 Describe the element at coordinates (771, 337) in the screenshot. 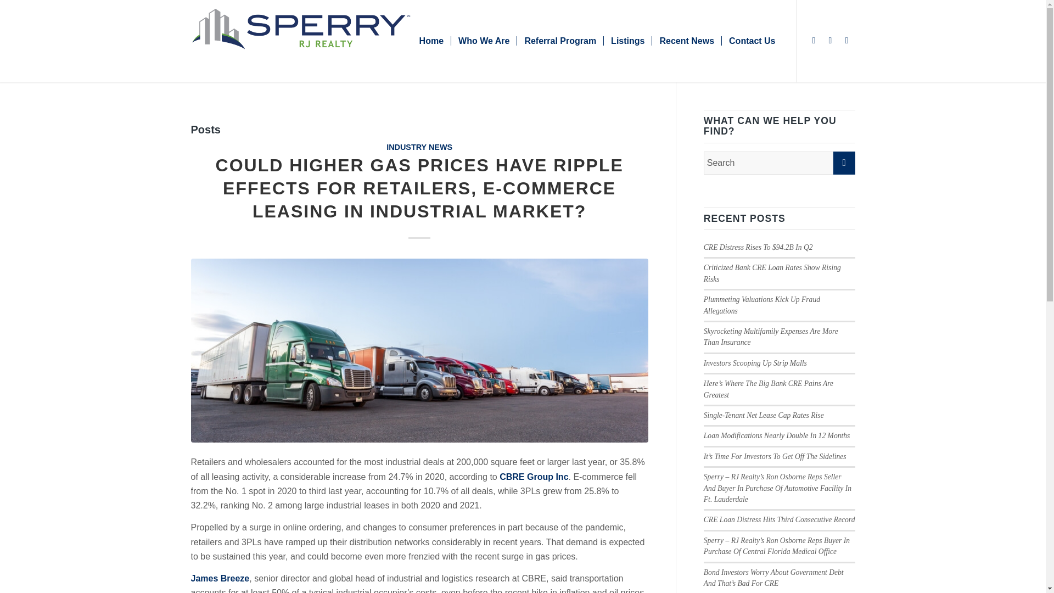

I see `Skyrocketing Multifamily Expenses Are More Than Insurance` at that location.